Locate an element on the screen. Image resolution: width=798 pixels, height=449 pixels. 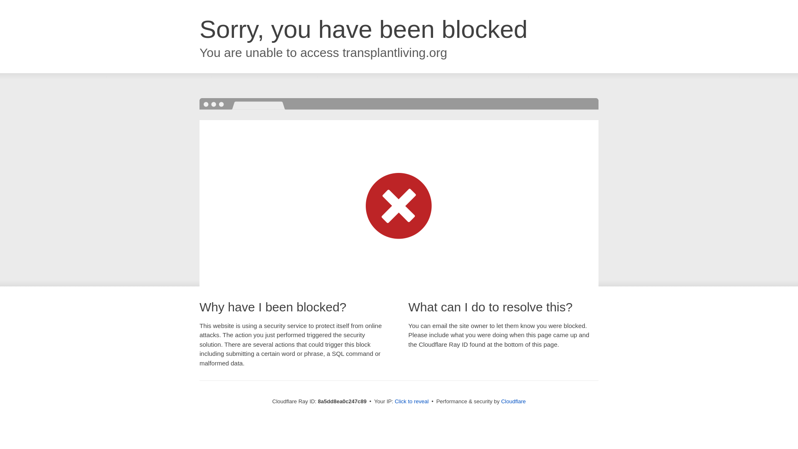
Cloudflare is located at coordinates (513, 401).